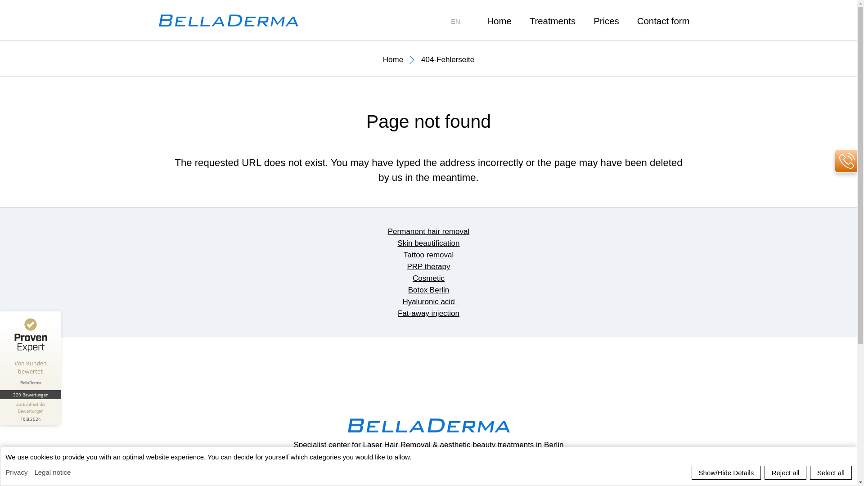 This screenshot has height=486, width=864. What do you see at coordinates (127, 373) in the screenshot?
I see `Vorherige Kundenstimme` at bounding box center [127, 373].